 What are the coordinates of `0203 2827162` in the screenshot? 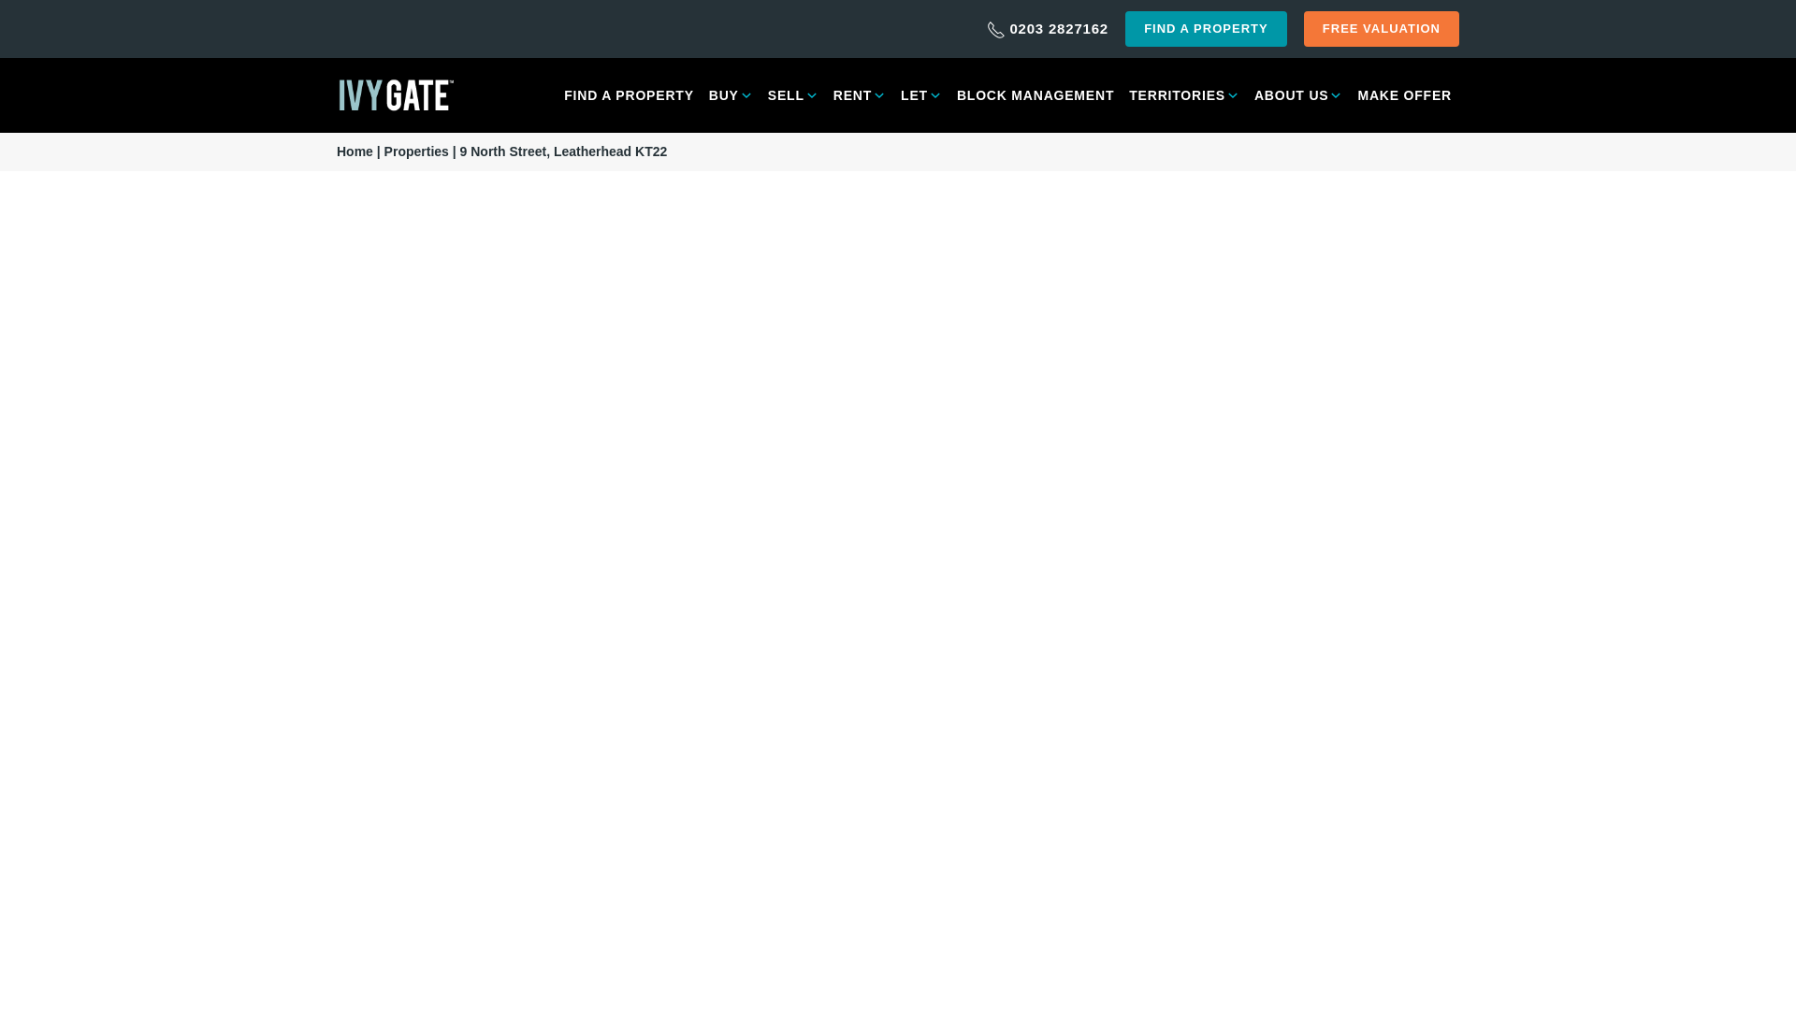 It's located at (1047, 28).